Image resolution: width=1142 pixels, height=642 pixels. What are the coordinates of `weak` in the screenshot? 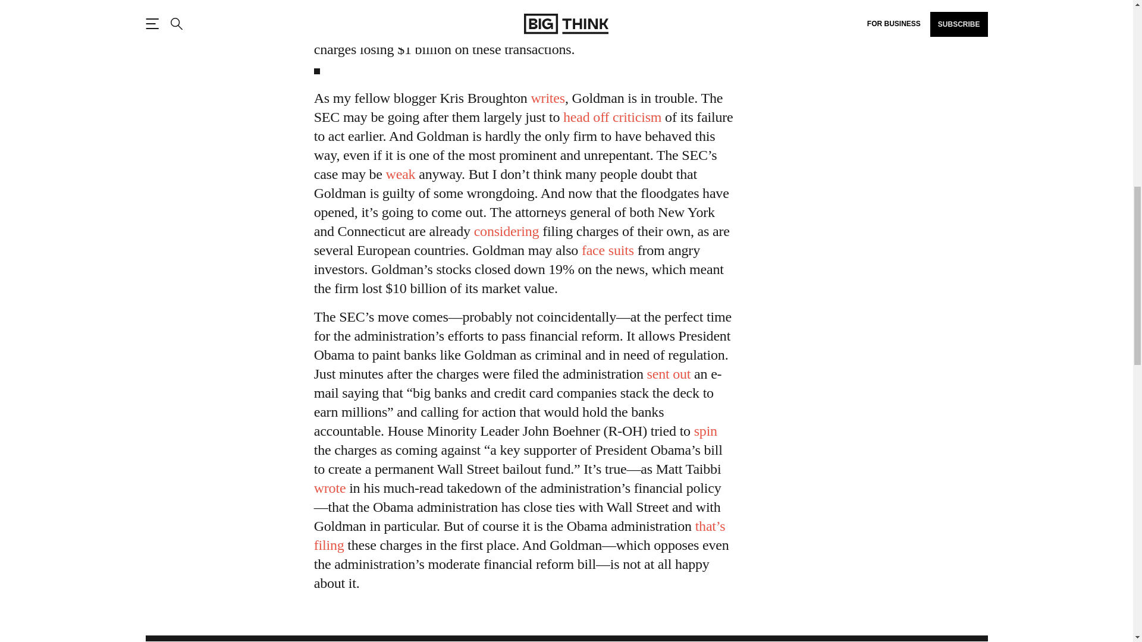 It's located at (400, 174).